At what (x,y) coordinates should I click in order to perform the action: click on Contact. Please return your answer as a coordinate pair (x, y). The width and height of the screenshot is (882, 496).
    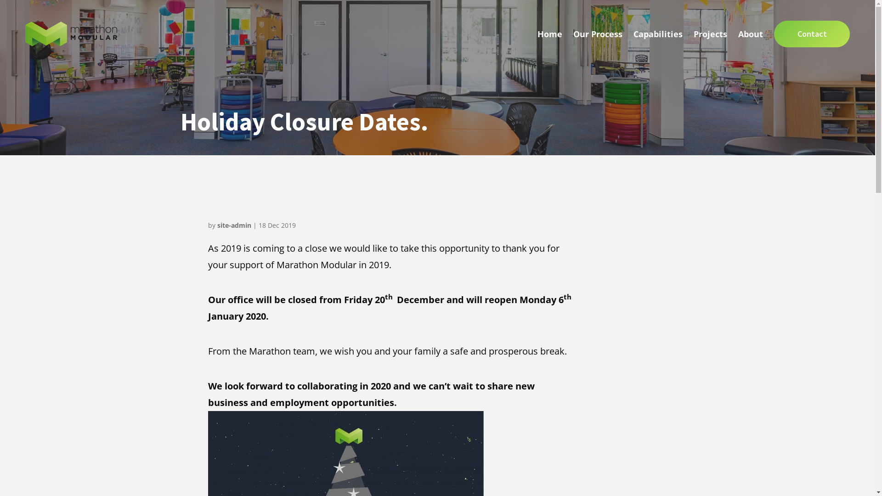
    Looking at the image, I should click on (812, 34).